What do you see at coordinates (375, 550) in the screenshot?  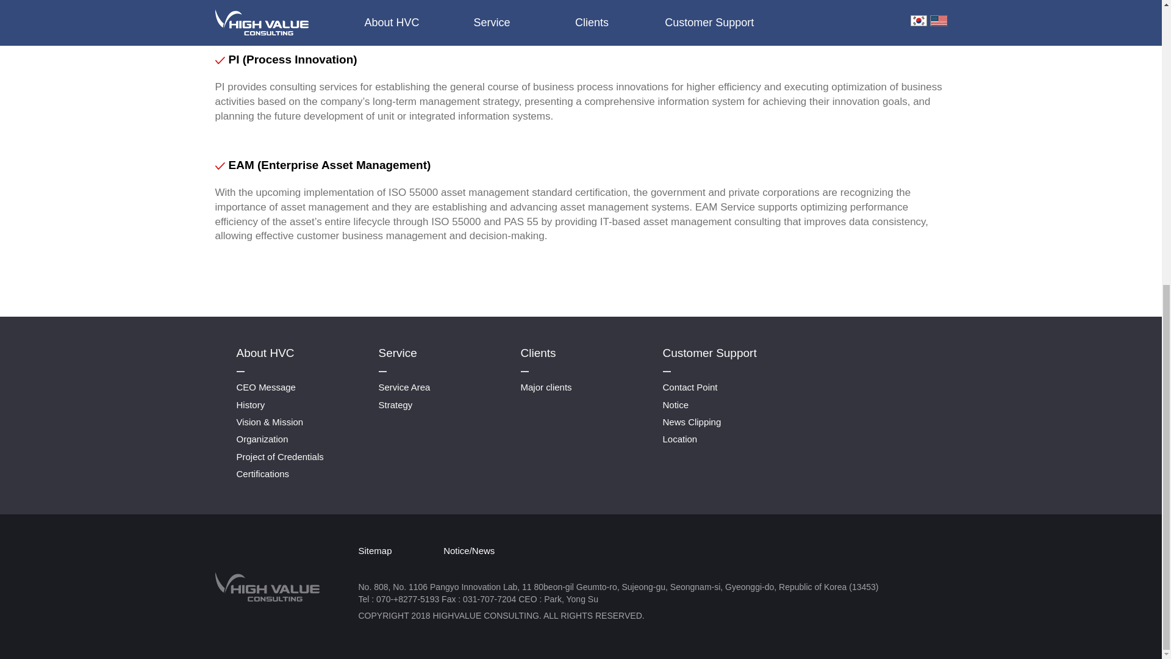 I see `Sitemap` at bounding box center [375, 550].